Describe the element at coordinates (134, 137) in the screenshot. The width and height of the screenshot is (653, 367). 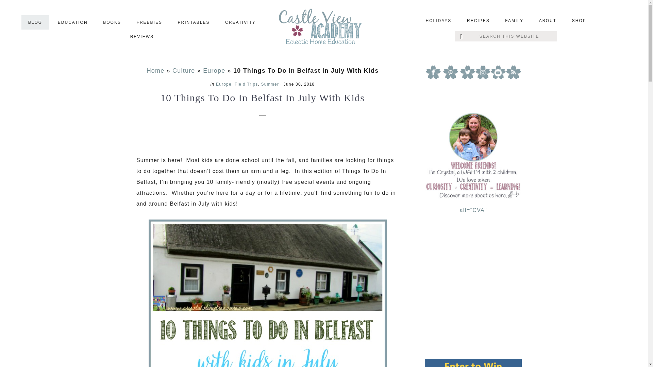
I see `Save to Pinterest` at that location.